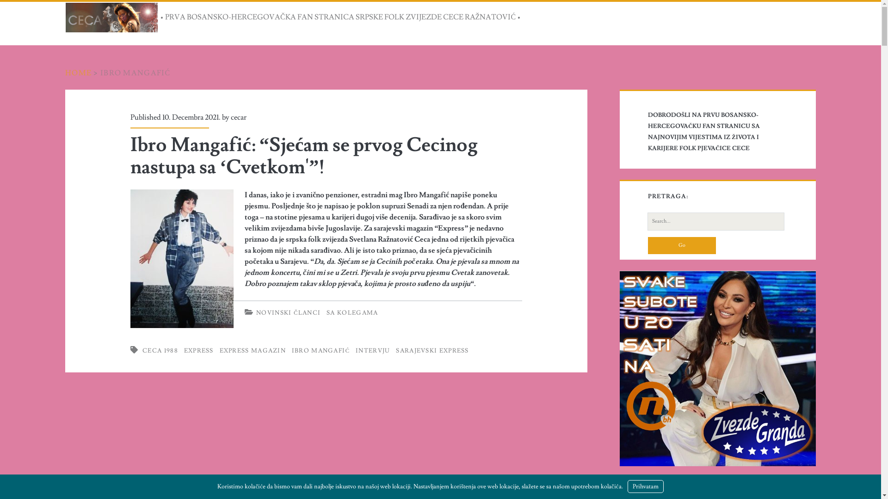  I want to click on HOME, so click(79, 73).